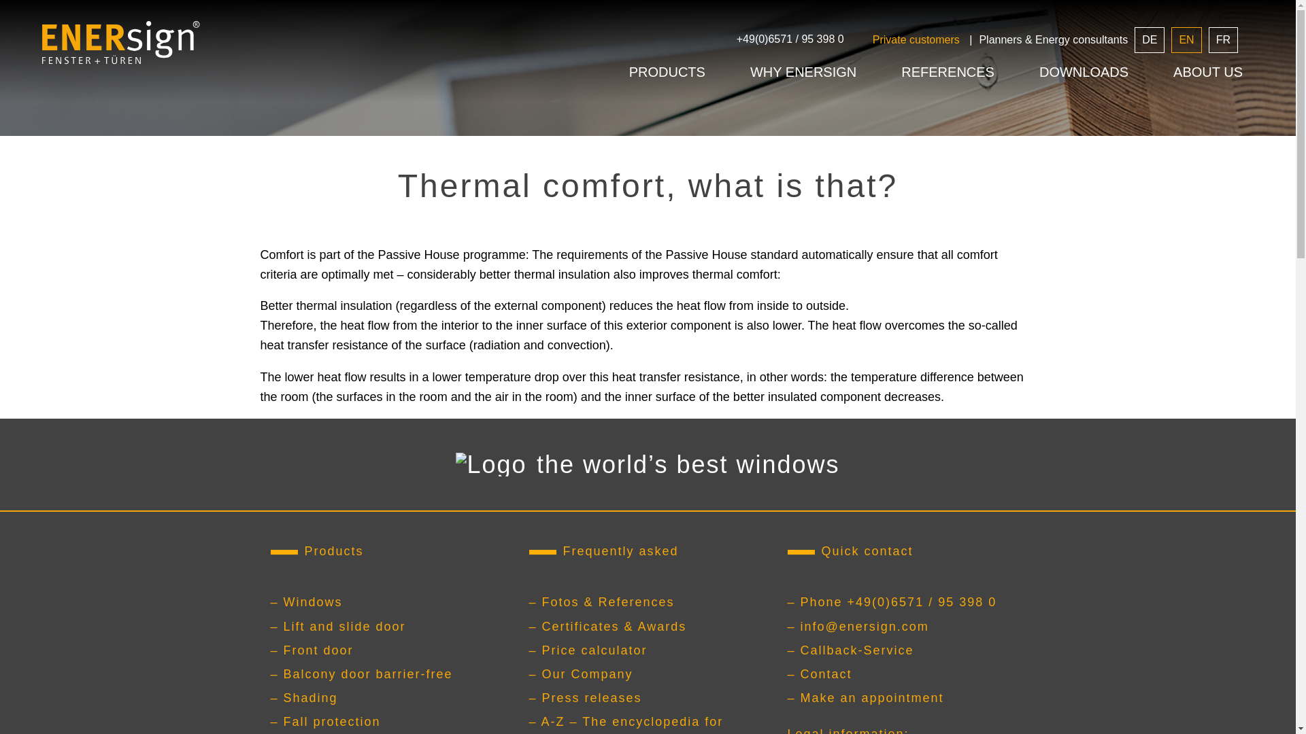  Describe the element at coordinates (1223, 39) in the screenshot. I see `FR` at that location.